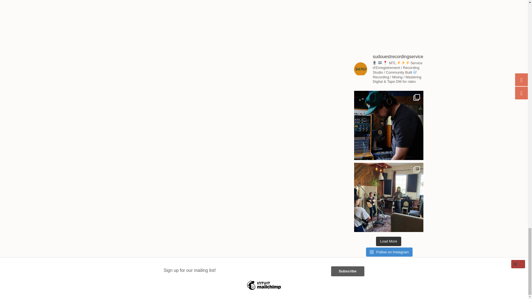 The width and height of the screenshot is (532, 299). Describe the element at coordinates (150, 292) in the screenshot. I see `BANDCAMP` at that location.